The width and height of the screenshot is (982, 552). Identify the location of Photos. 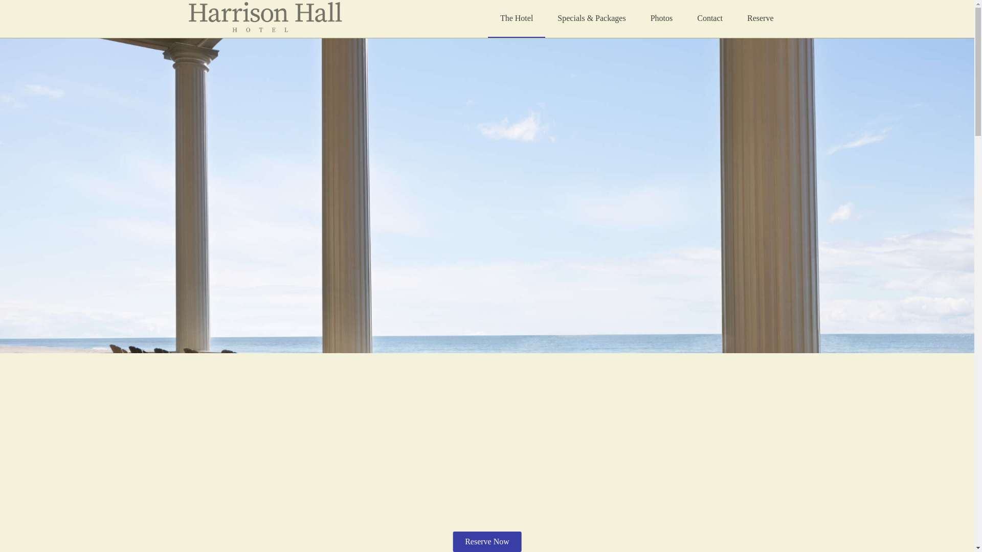
(662, 18).